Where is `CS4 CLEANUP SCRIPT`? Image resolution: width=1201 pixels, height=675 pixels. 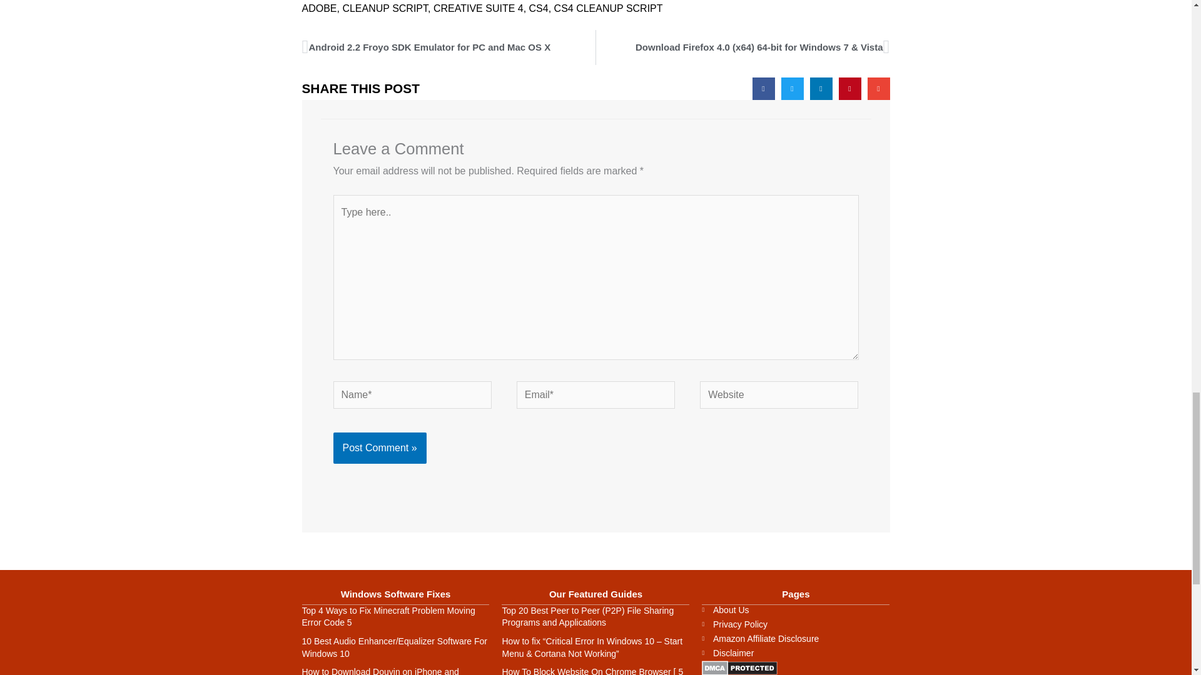
CS4 CLEANUP SCRIPT is located at coordinates (608, 8).